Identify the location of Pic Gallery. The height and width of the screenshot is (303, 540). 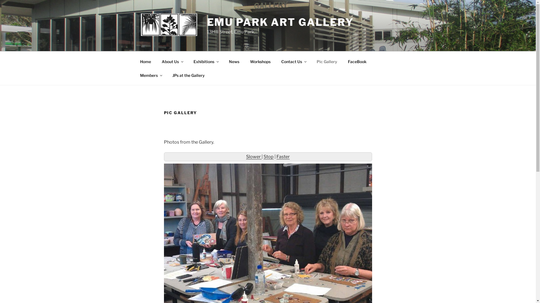
(327, 61).